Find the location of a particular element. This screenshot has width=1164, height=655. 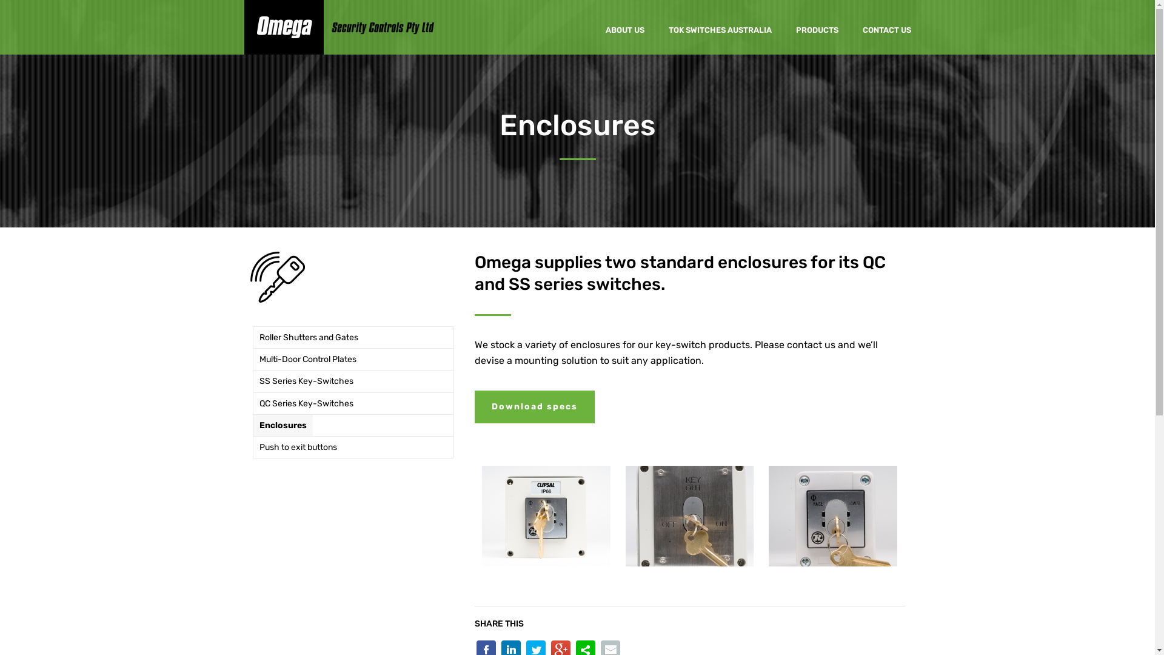

ABOUT US is located at coordinates (624, 27).